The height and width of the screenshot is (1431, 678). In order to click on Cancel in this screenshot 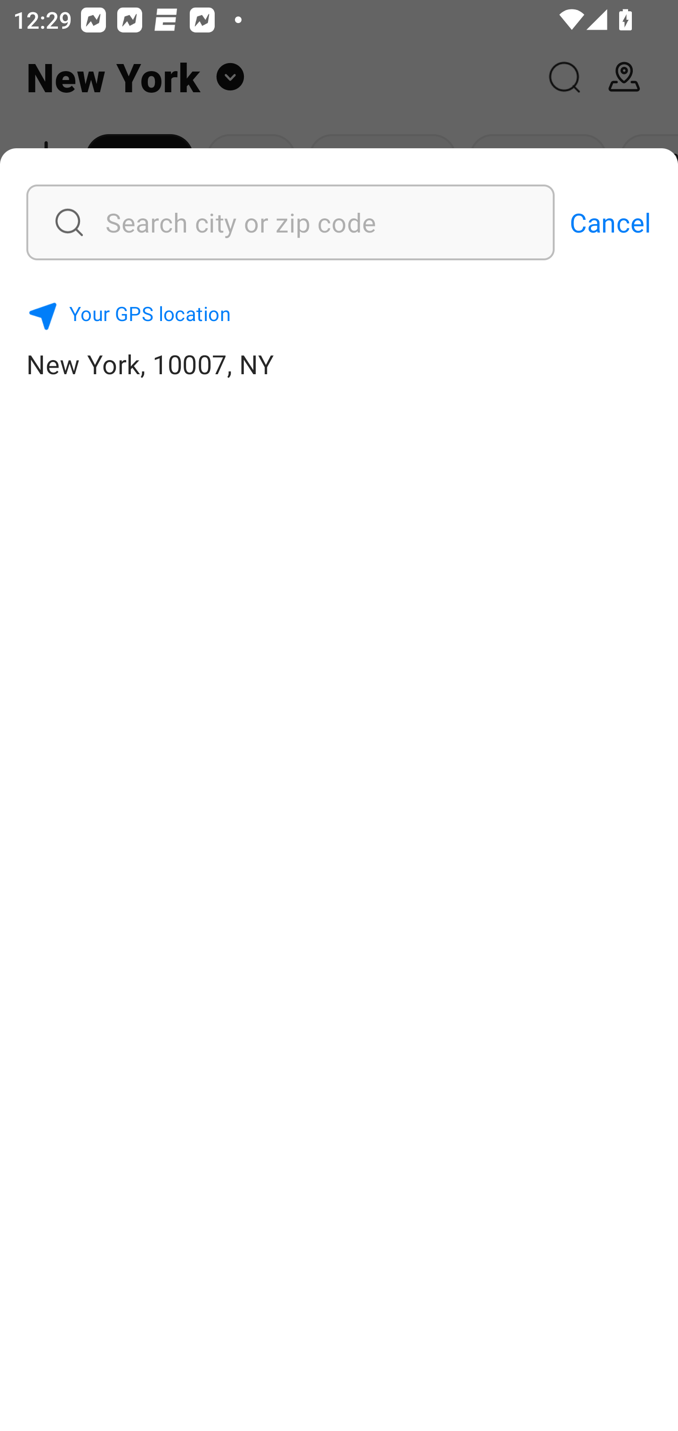, I will do `click(610, 222)`.